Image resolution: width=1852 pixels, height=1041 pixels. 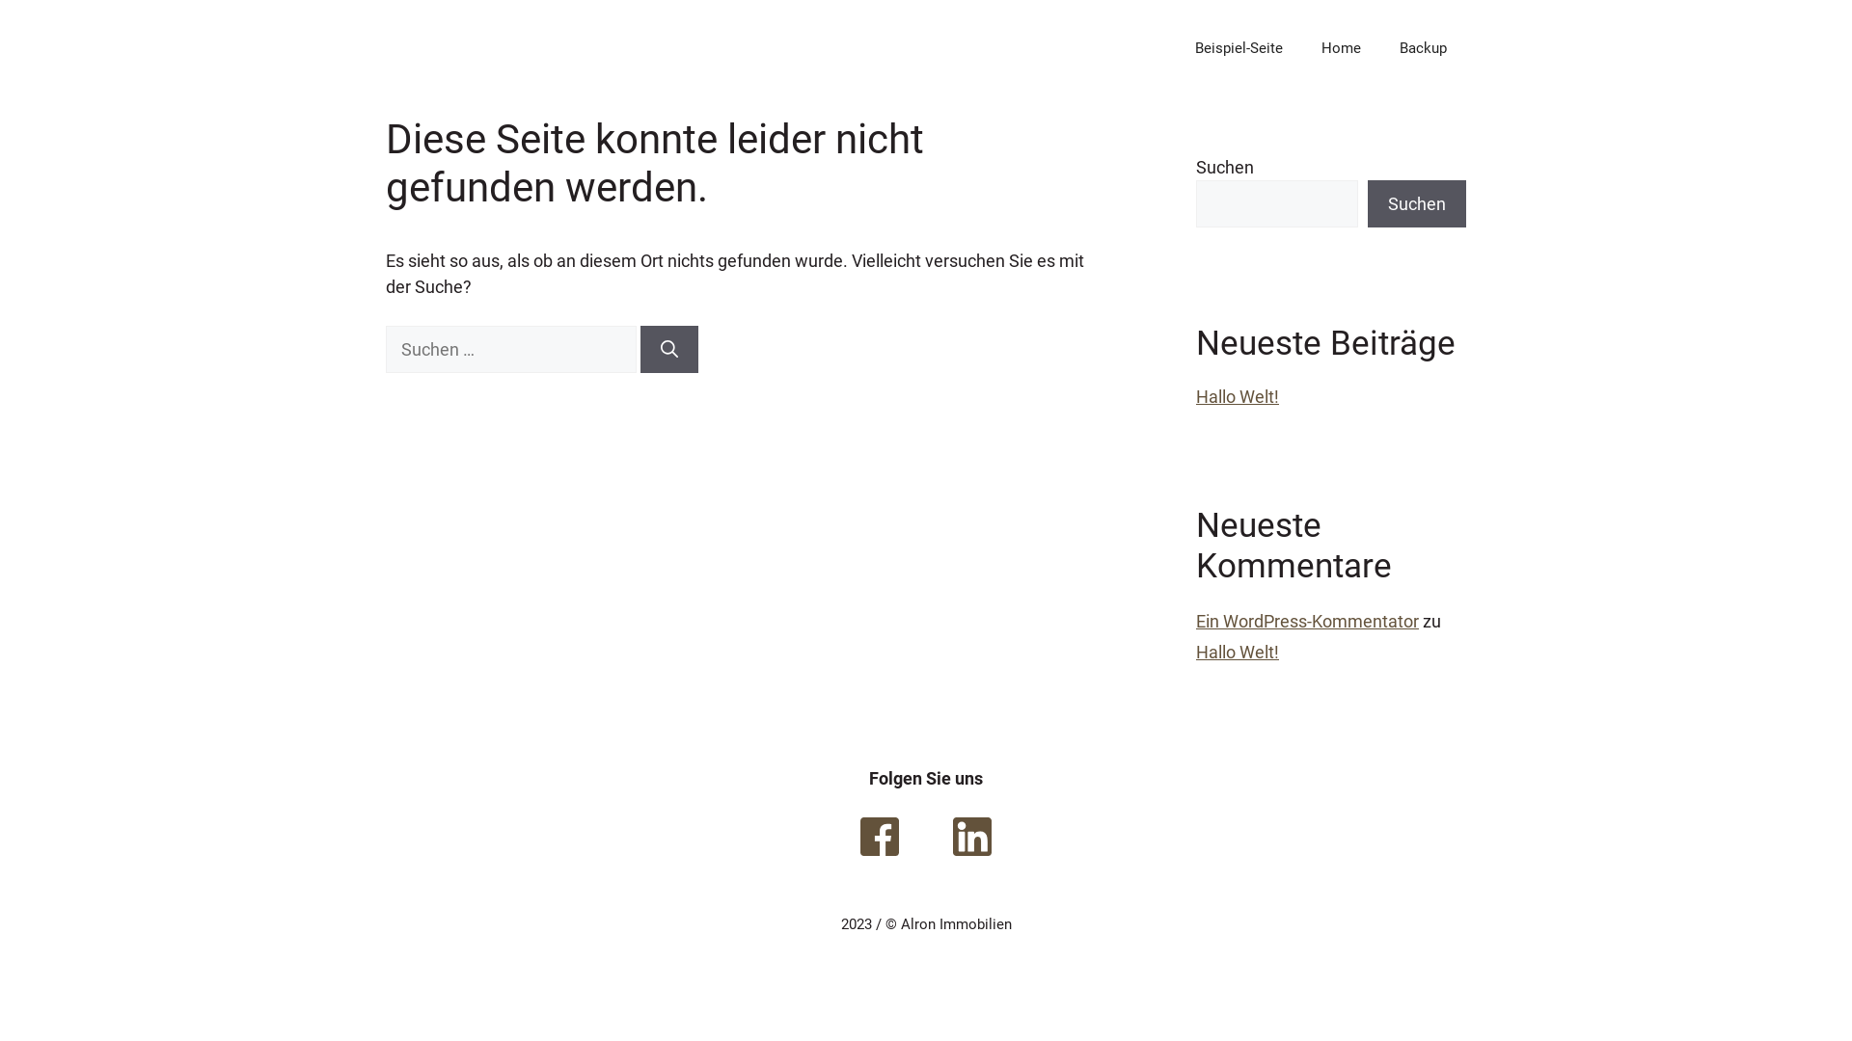 What do you see at coordinates (1341, 48) in the screenshot?
I see `Home` at bounding box center [1341, 48].